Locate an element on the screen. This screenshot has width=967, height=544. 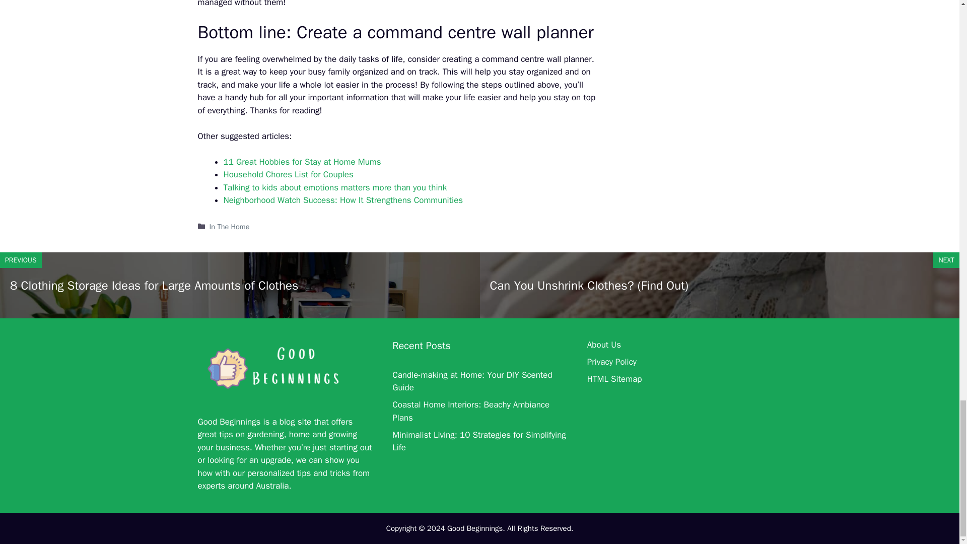
HTML Sitemap is located at coordinates (614, 379).